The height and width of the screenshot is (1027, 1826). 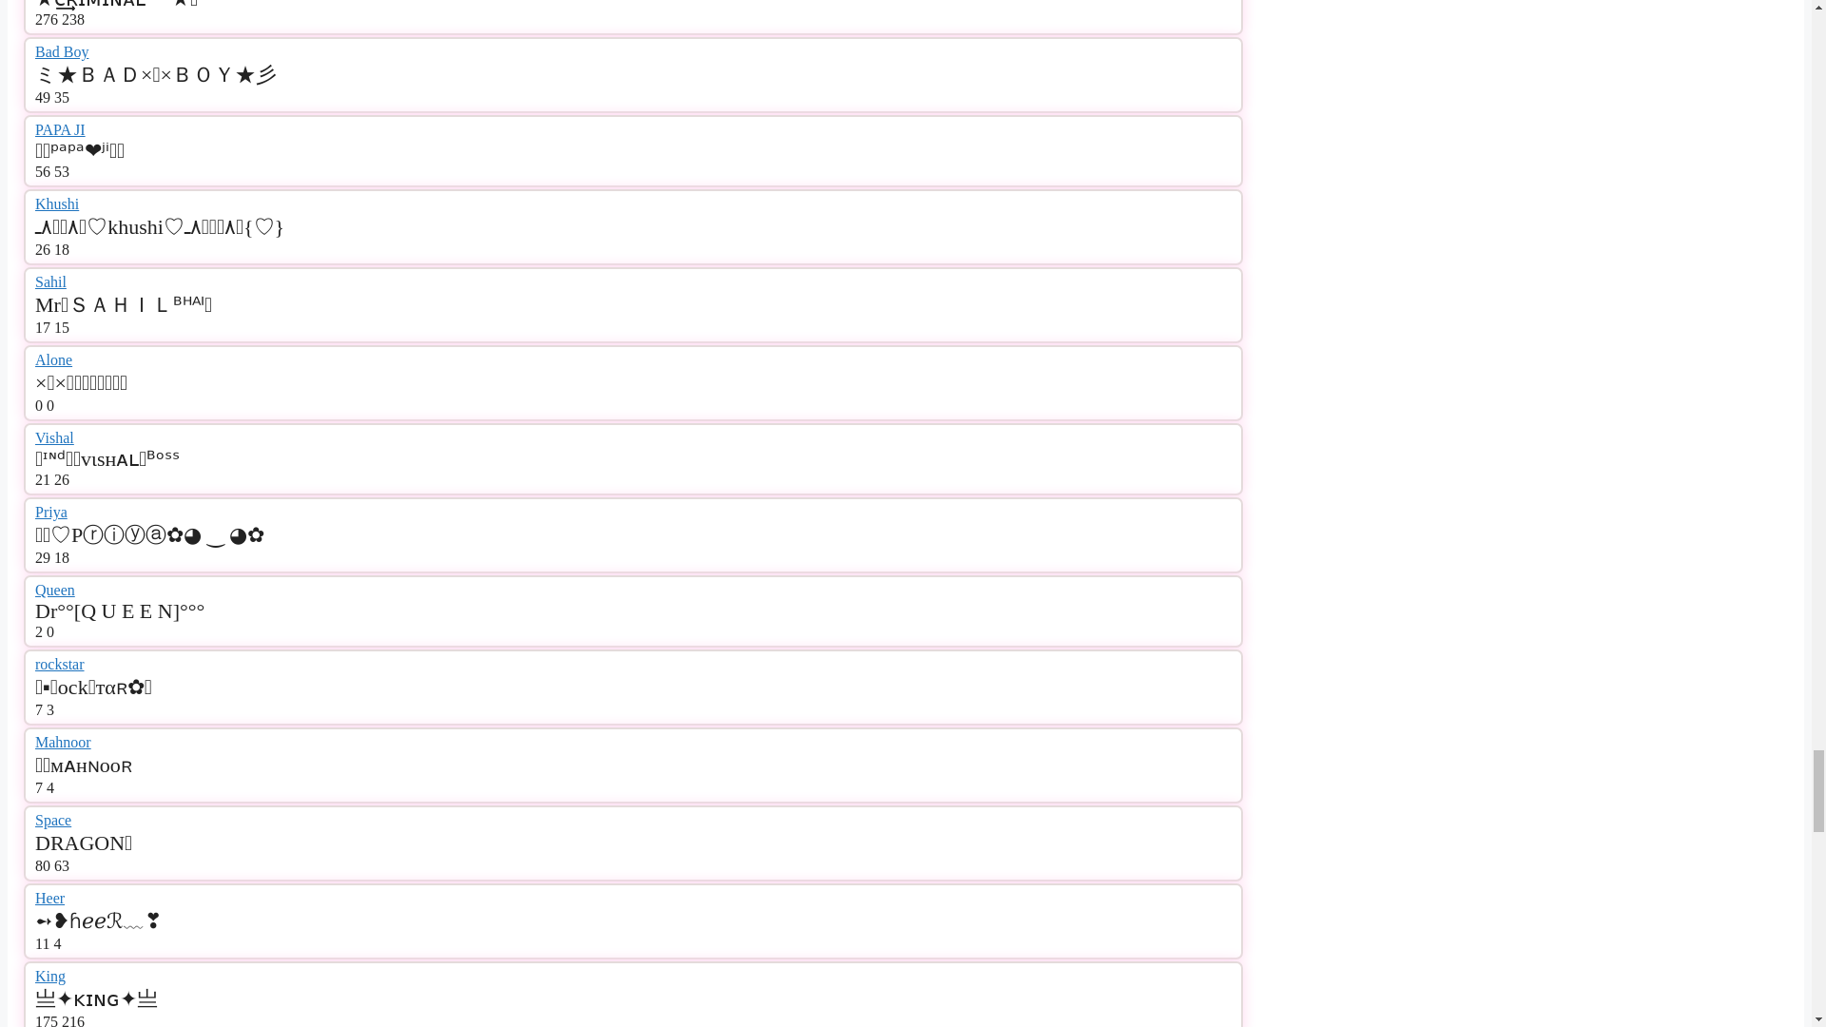 I want to click on Heer, so click(x=49, y=898).